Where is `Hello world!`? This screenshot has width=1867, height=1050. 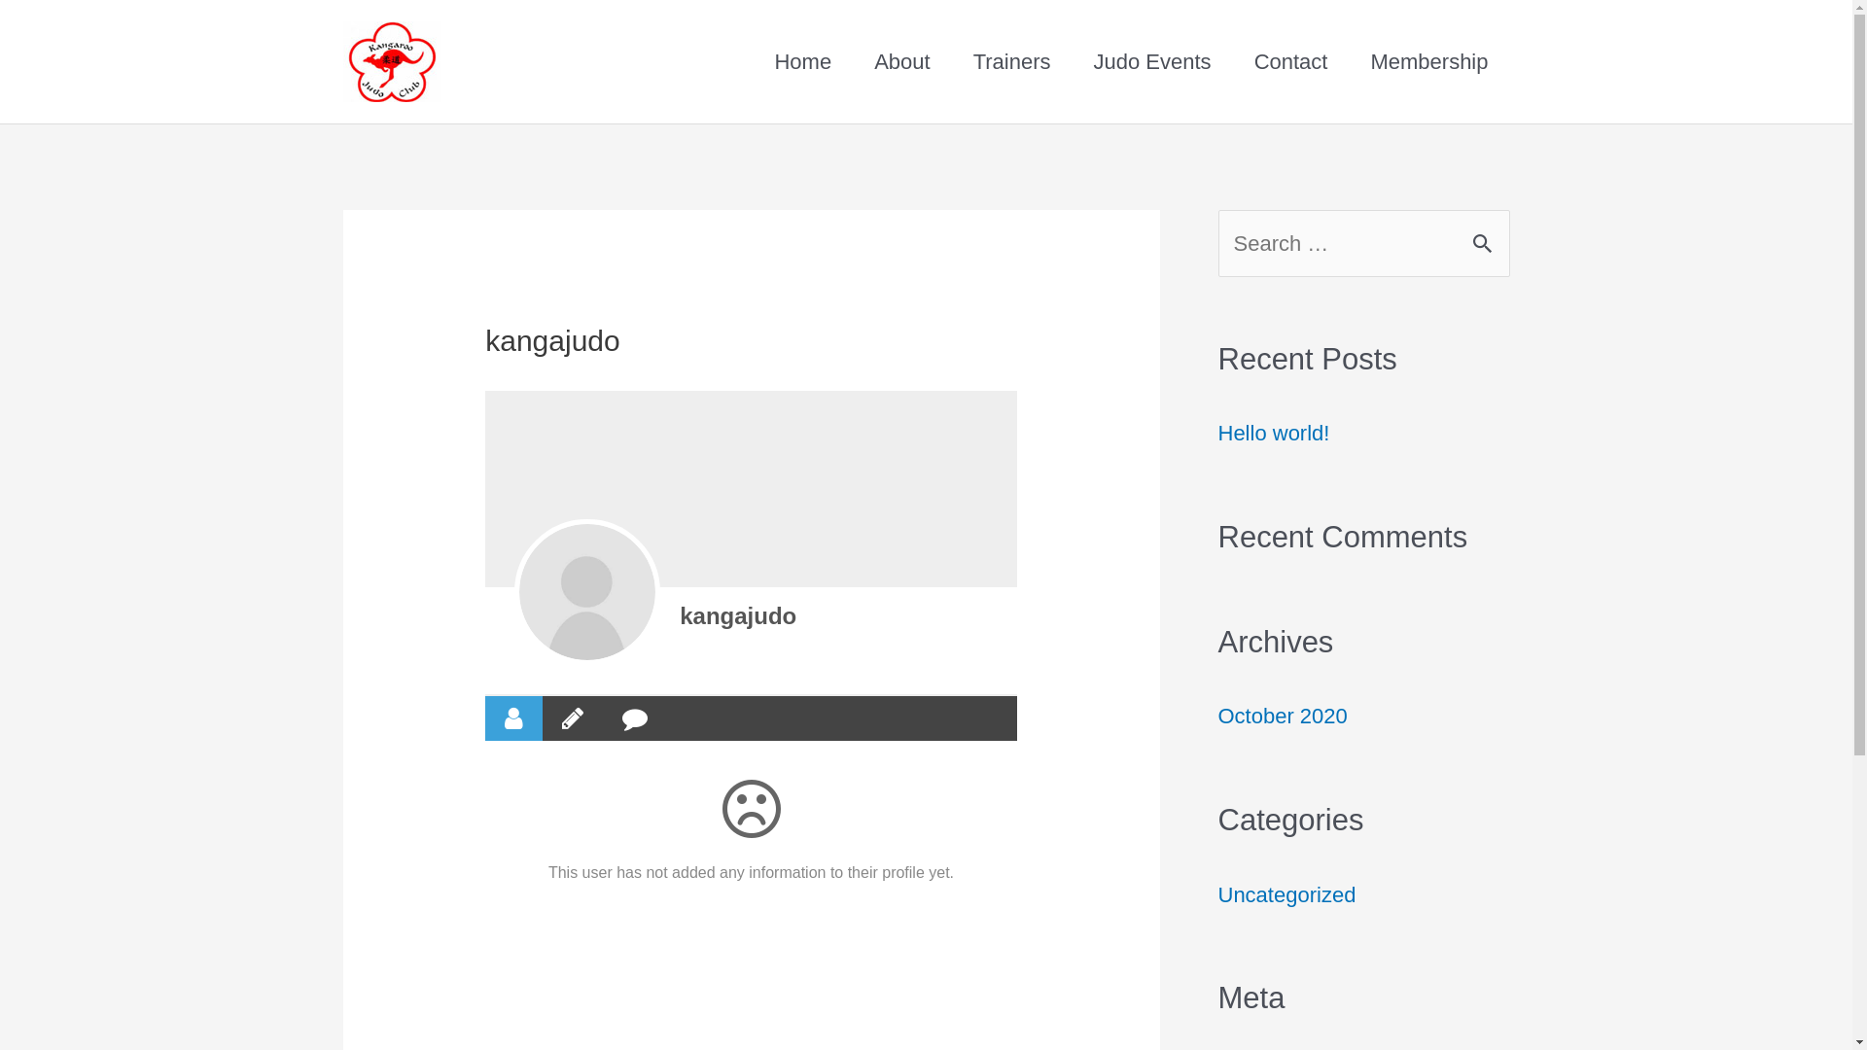
Hello world! is located at coordinates (1274, 434).